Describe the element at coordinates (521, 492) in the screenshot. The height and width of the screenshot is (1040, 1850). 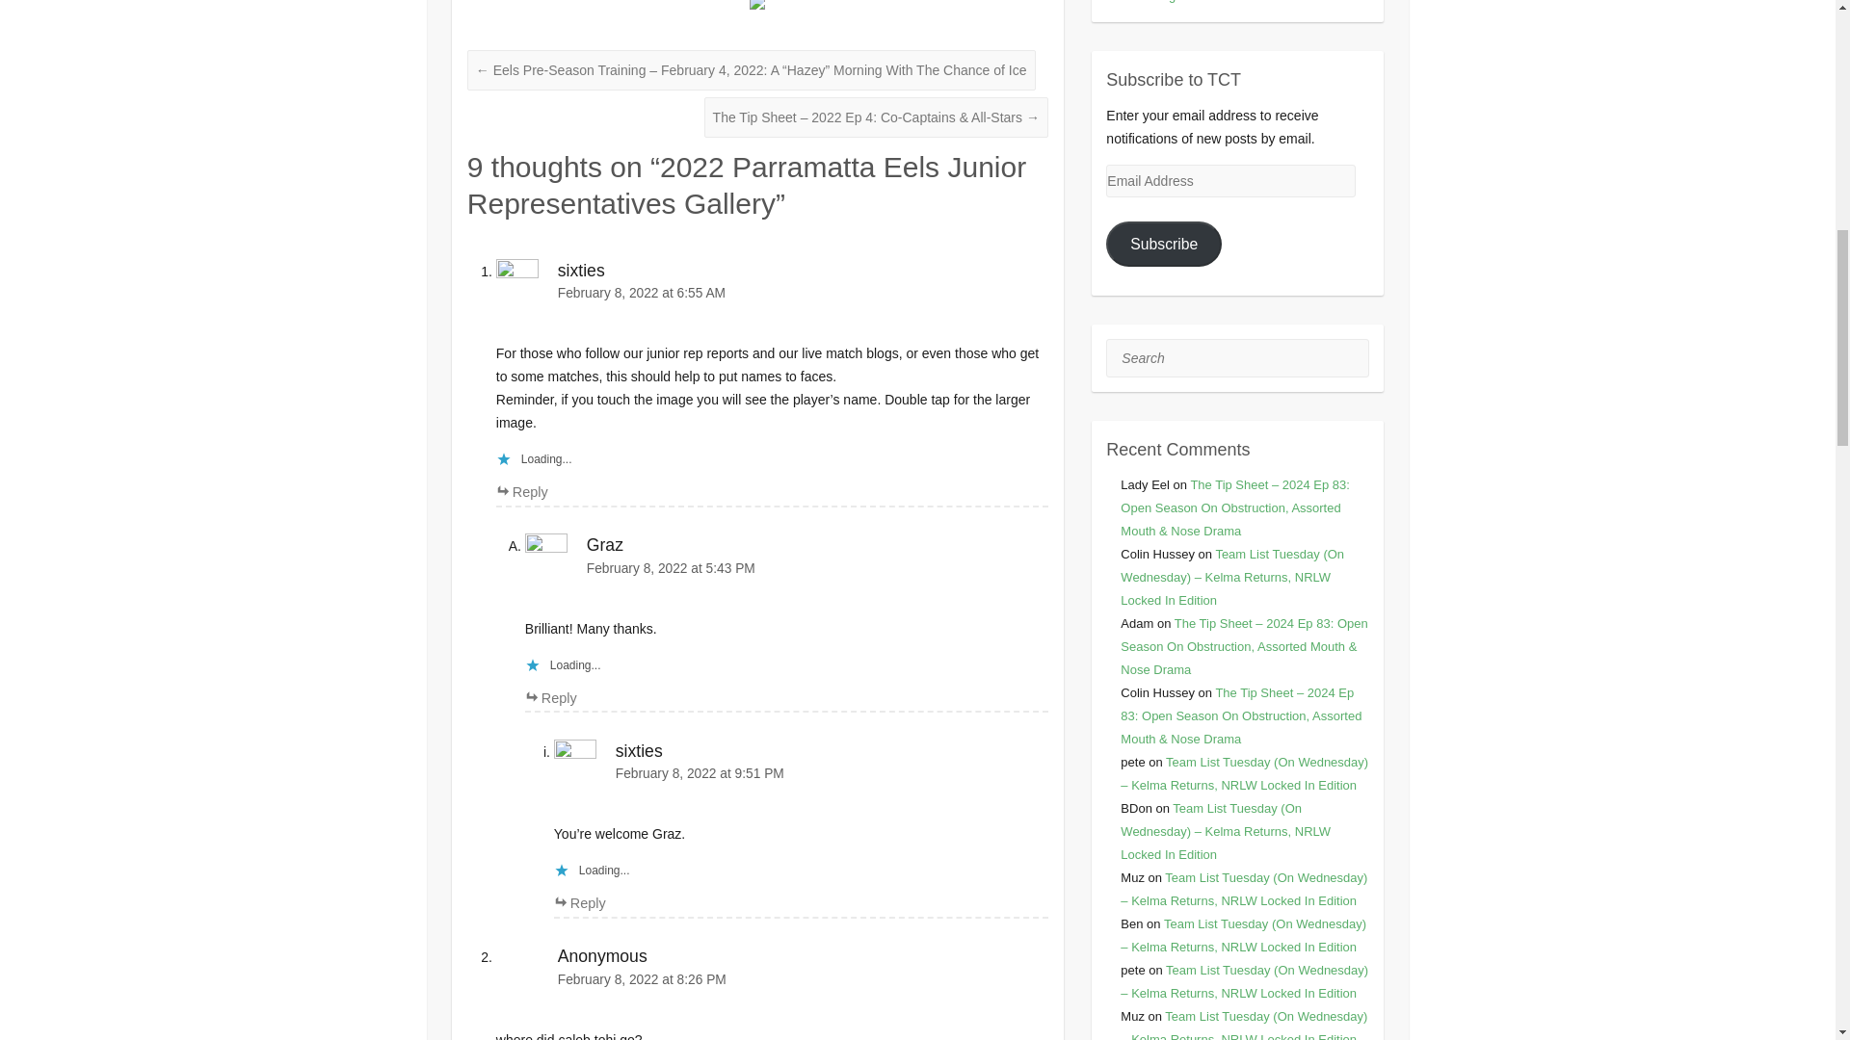
I see `Reply` at that location.